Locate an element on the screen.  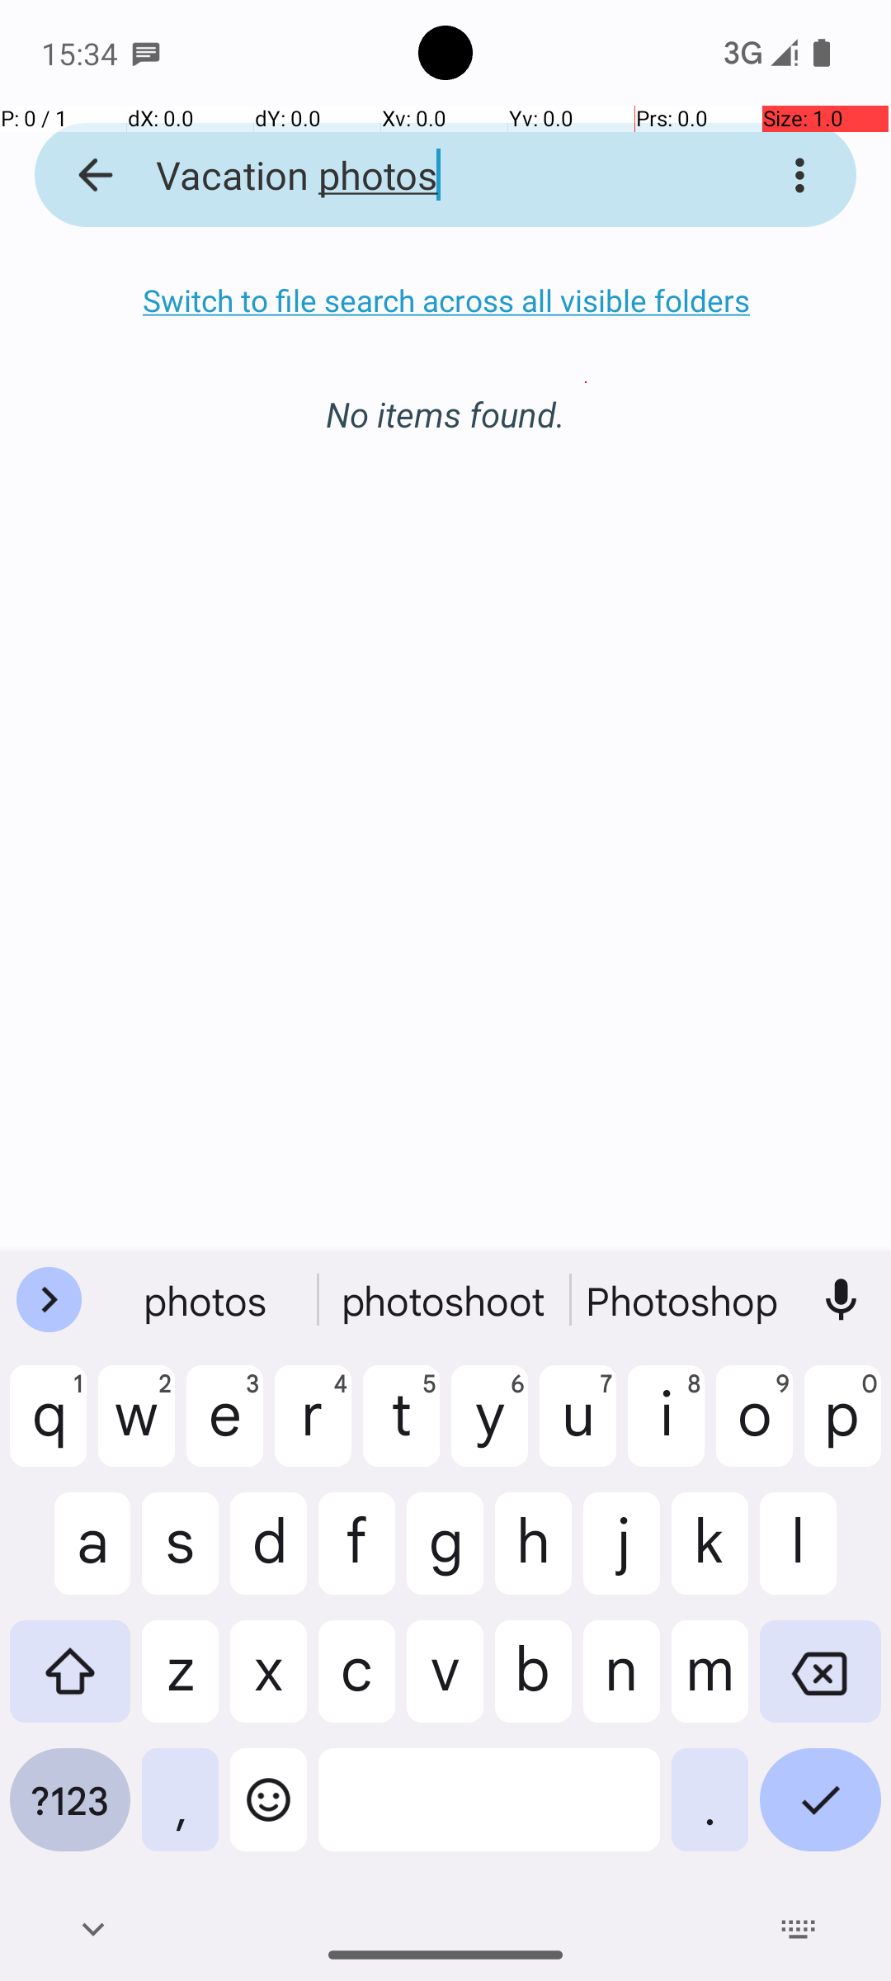
No items found. is located at coordinates (445, 396).